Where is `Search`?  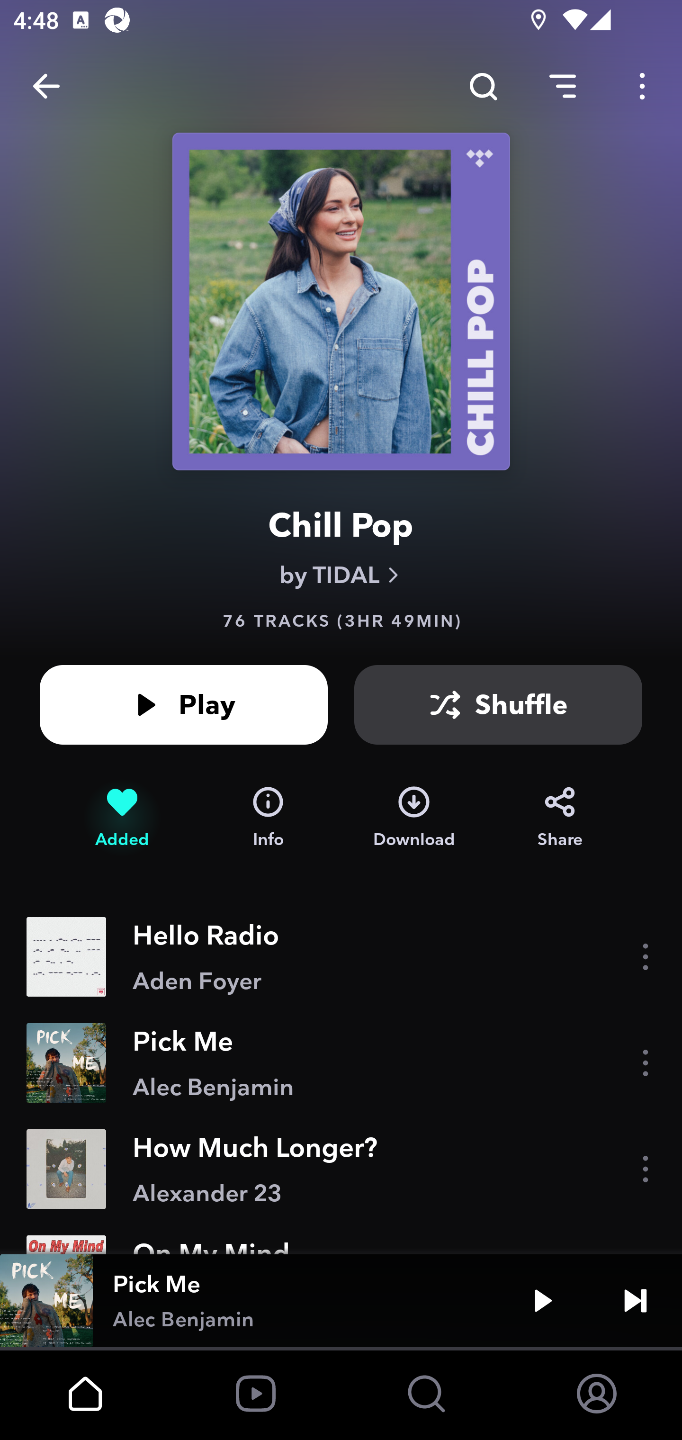 Search is located at coordinates (483, 86).